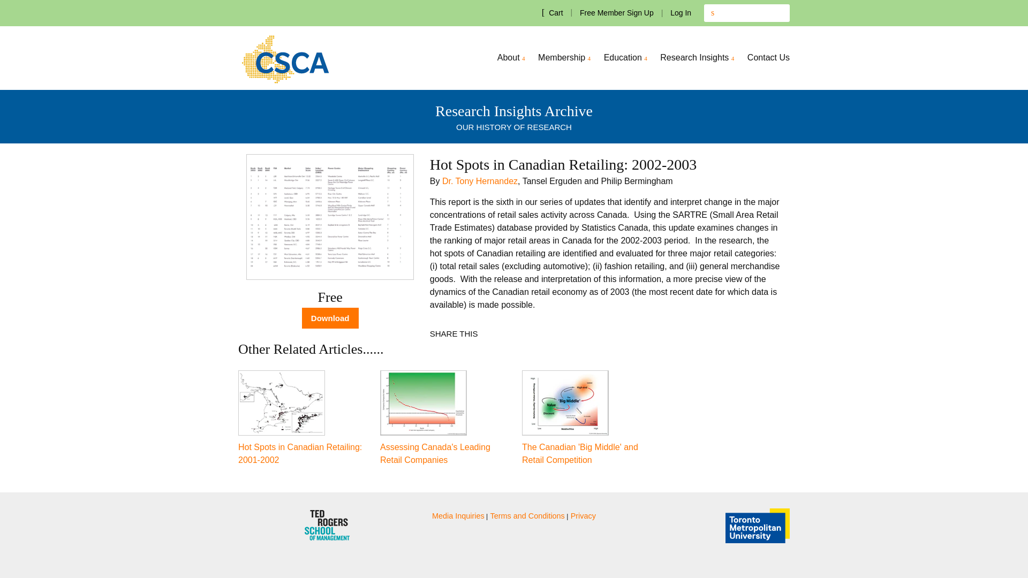 The width and height of the screenshot is (1028, 578). Describe the element at coordinates (553, 12) in the screenshot. I see `Cart` at that location.